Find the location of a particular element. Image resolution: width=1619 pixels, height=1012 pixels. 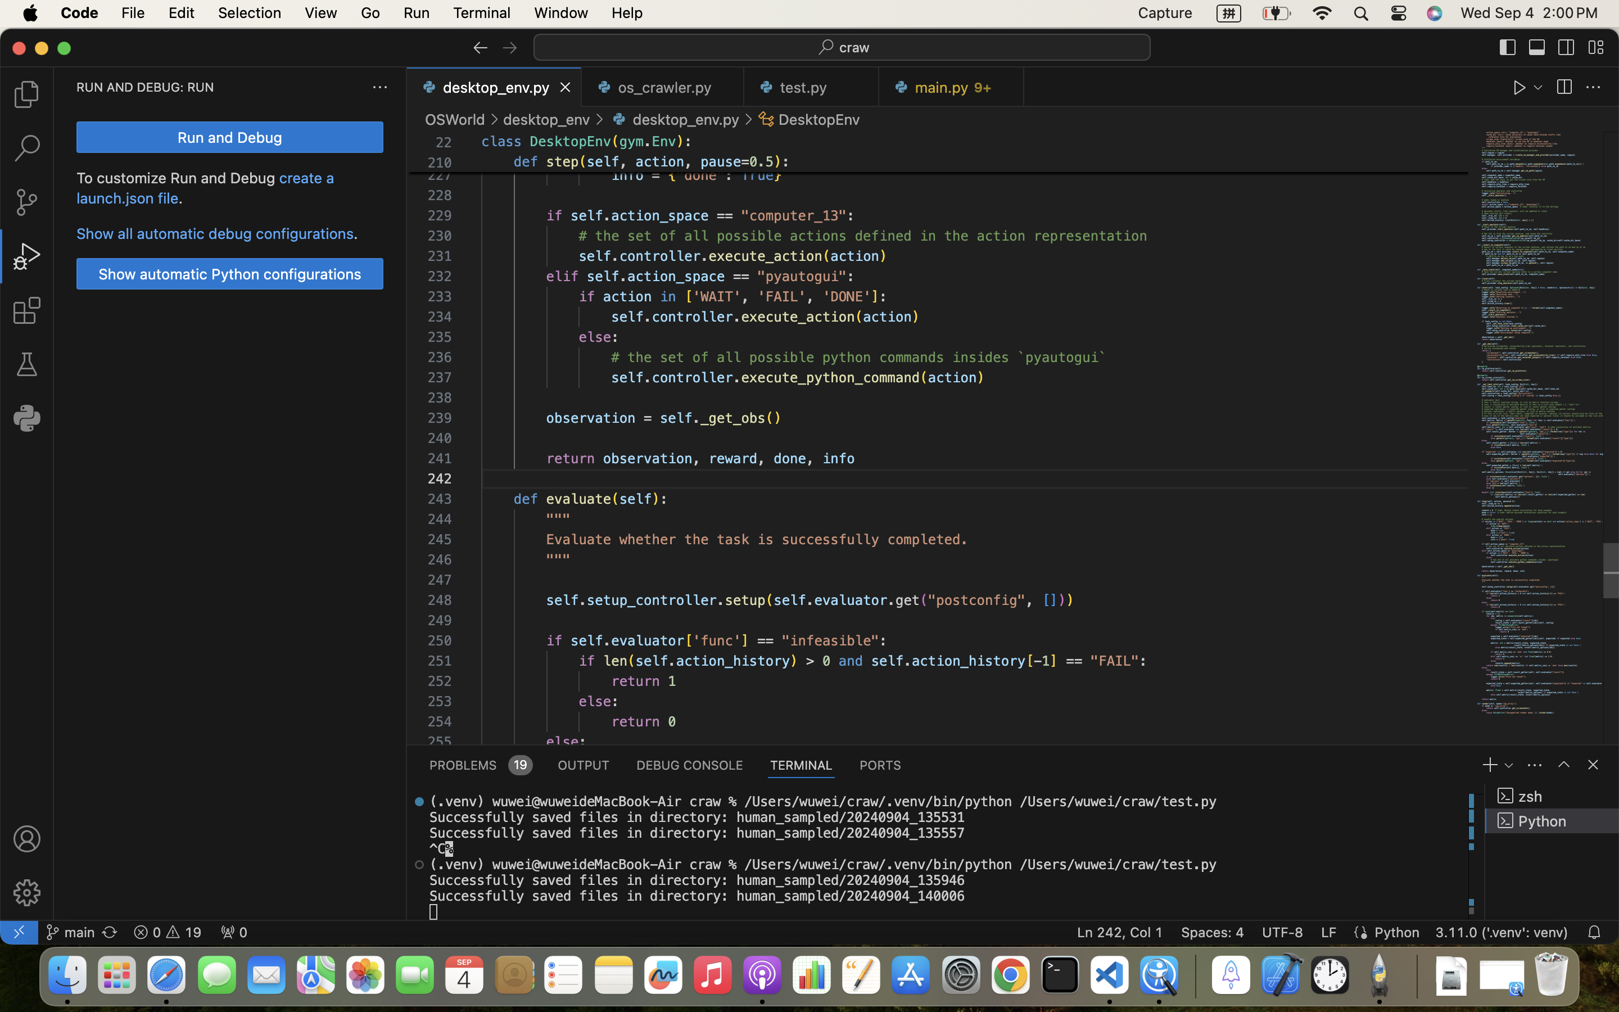

Env is located at coordinates (664, 142).